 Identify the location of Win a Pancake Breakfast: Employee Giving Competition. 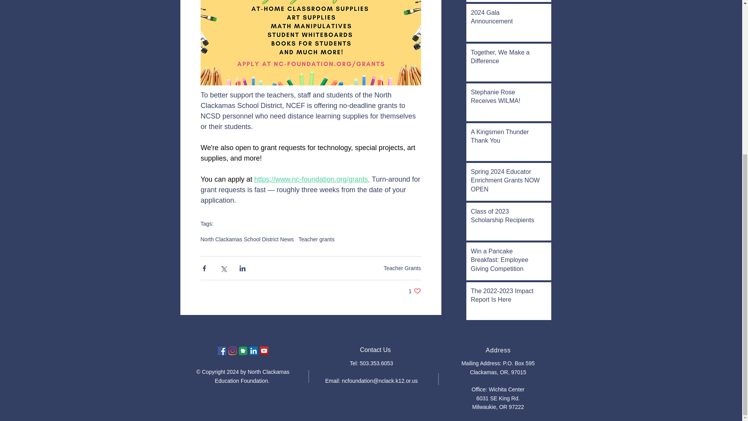
(247, 239).